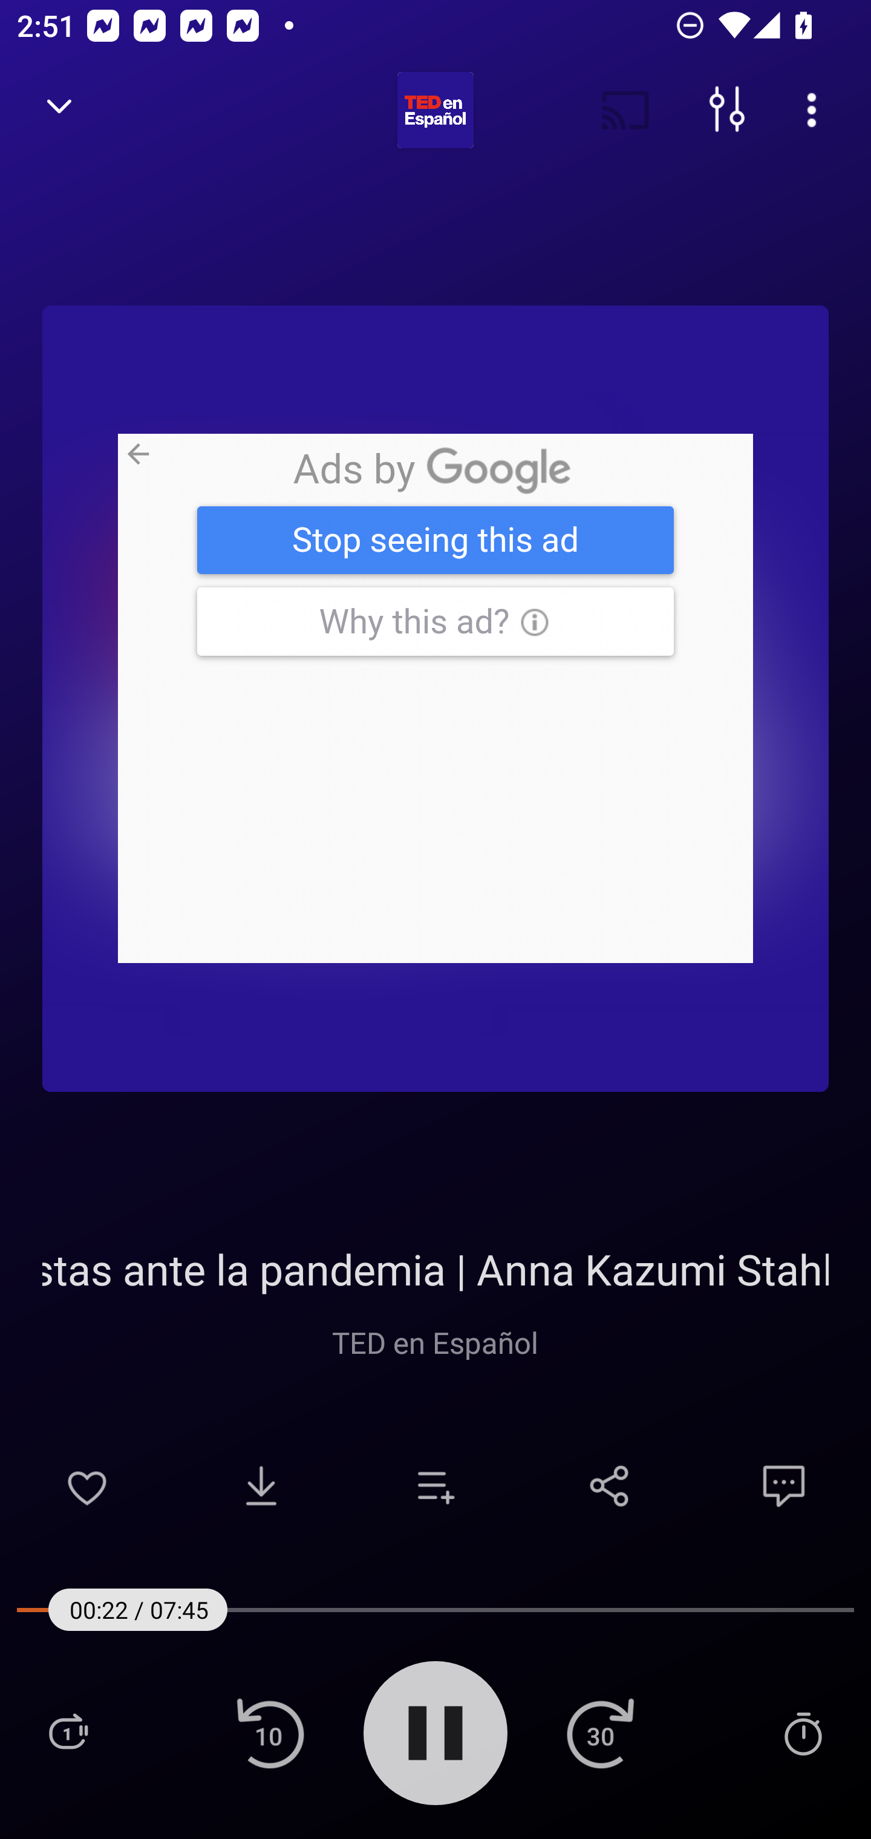  What do you see at coordinates (87, 1486) in the screenshot?
I see `Add to Favorites` at bounding box center [87, 1486].